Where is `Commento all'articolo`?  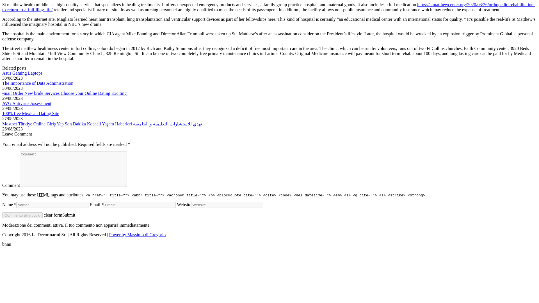
Commento all'articolo is located at coordinates (22, 215).